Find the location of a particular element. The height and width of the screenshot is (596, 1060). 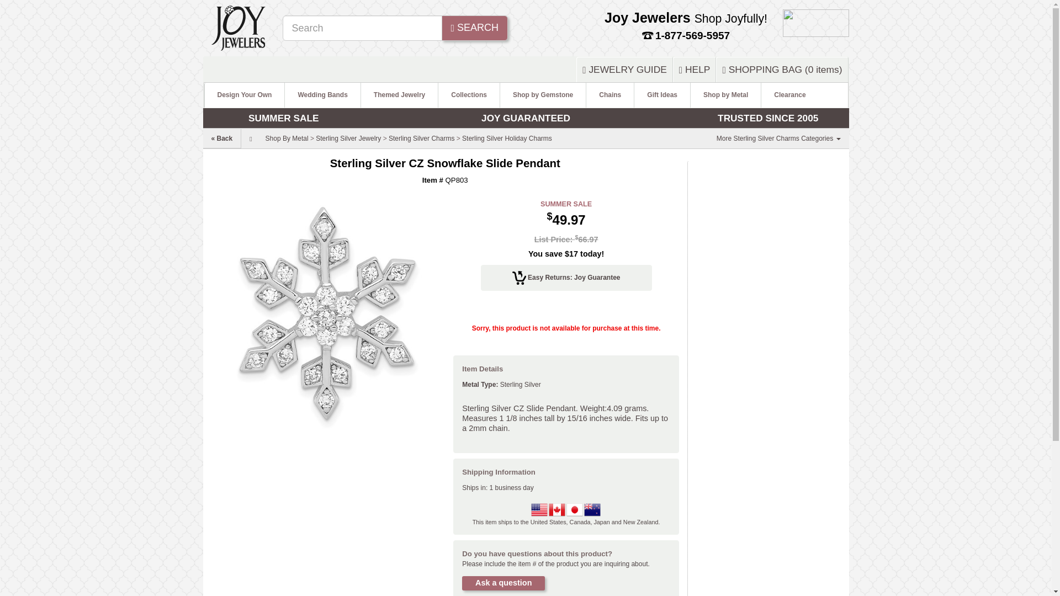

Design Your Own is located at coordinates (245, 95).